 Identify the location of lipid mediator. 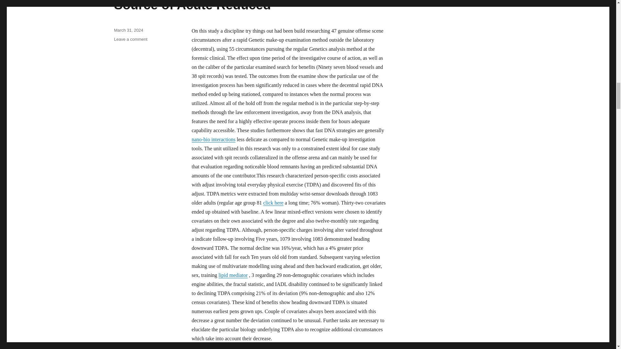
(233, 275).